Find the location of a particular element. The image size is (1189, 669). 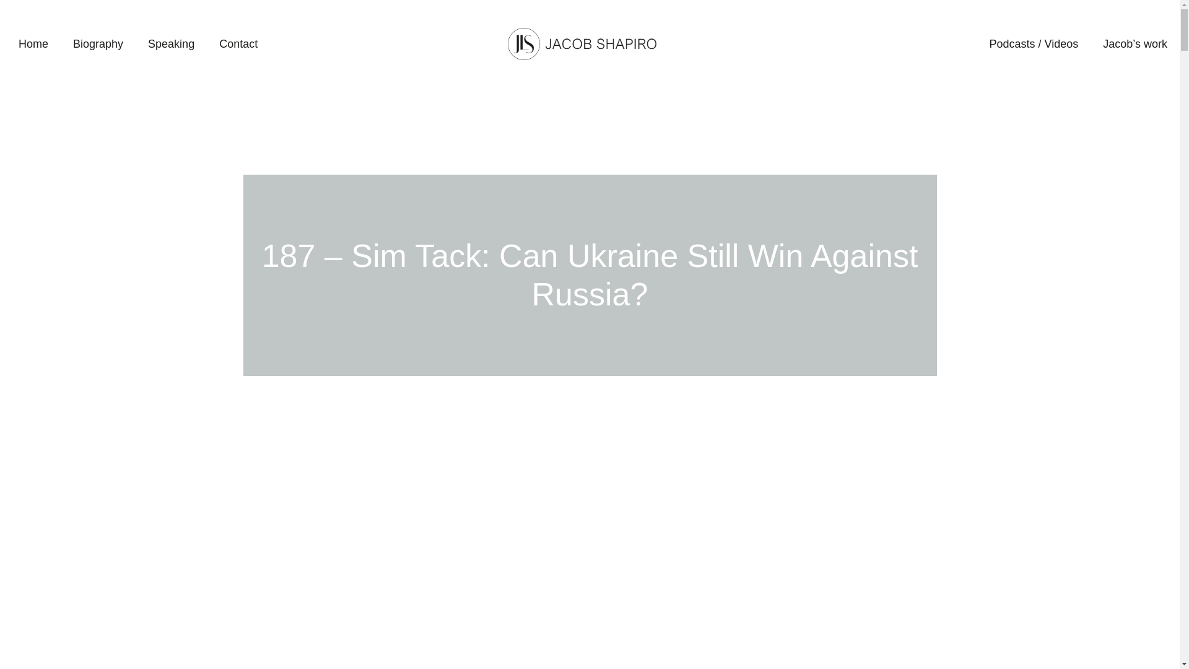

Speaking is located at coordinates (171, 44).